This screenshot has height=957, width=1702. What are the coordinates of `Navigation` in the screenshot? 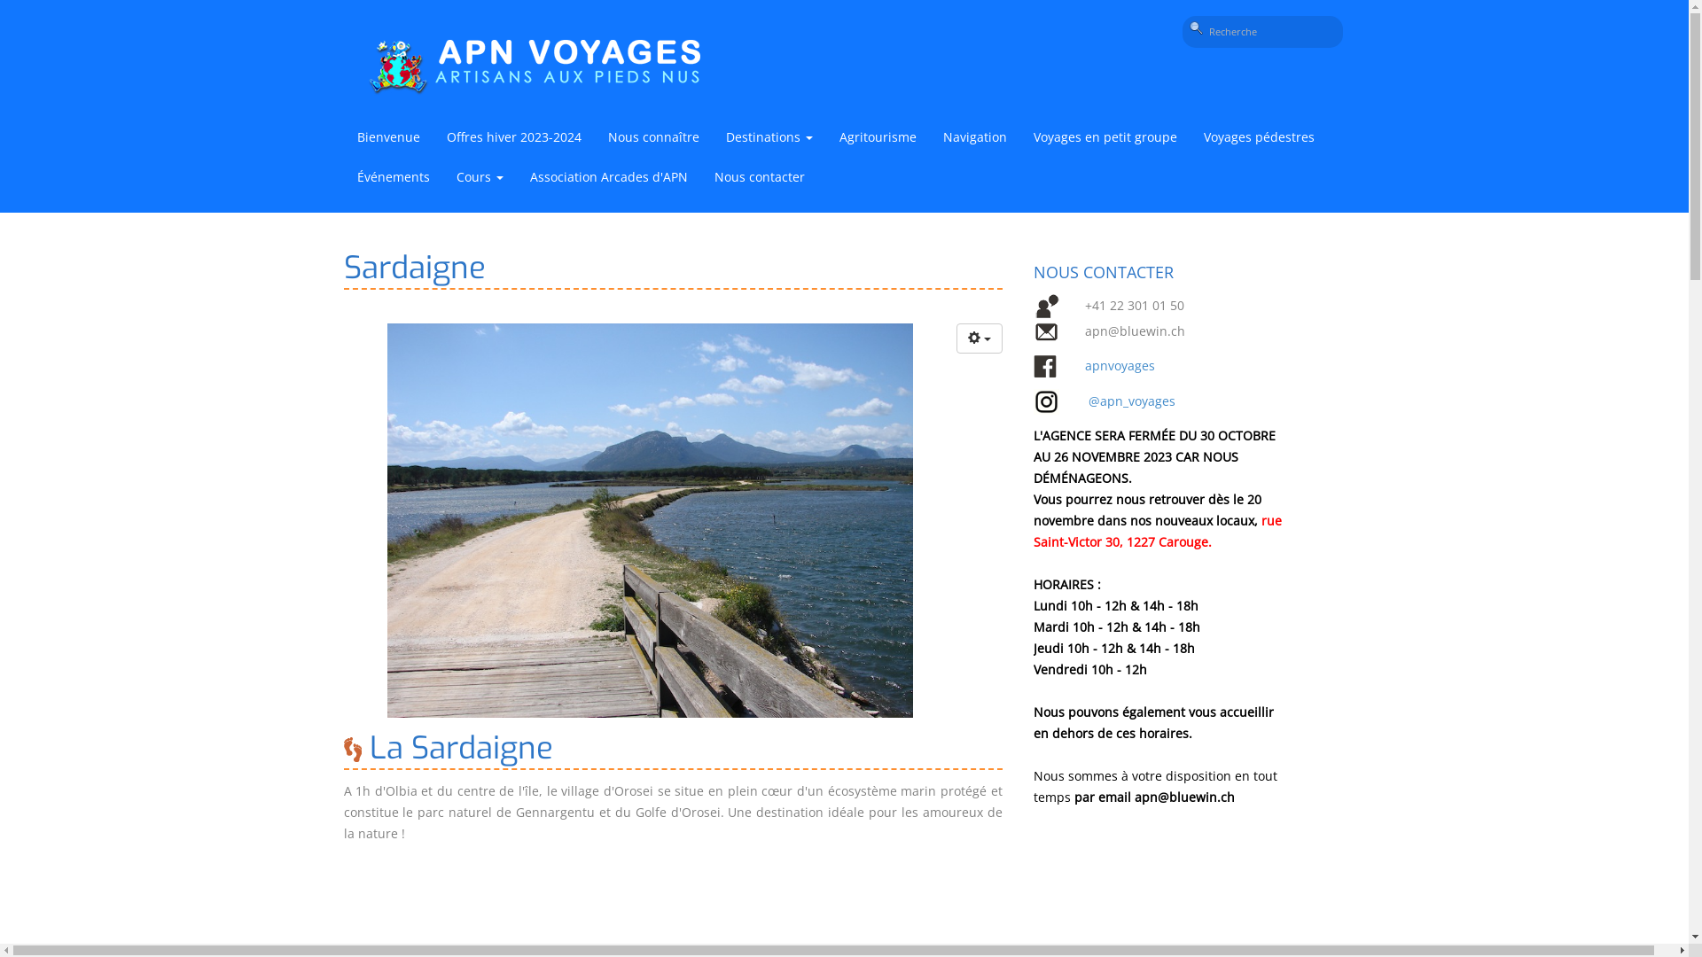 It's located at (974, 140).